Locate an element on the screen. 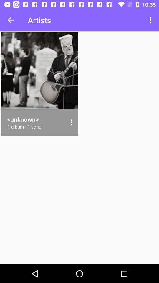  press item at the top right corner is located at coordinates (151, 20).